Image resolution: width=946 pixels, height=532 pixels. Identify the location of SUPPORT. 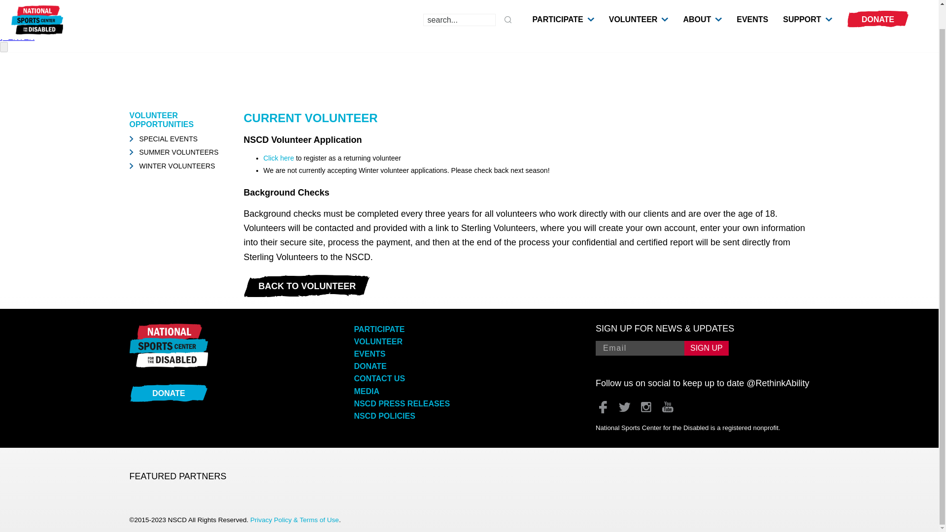
(802, 0).